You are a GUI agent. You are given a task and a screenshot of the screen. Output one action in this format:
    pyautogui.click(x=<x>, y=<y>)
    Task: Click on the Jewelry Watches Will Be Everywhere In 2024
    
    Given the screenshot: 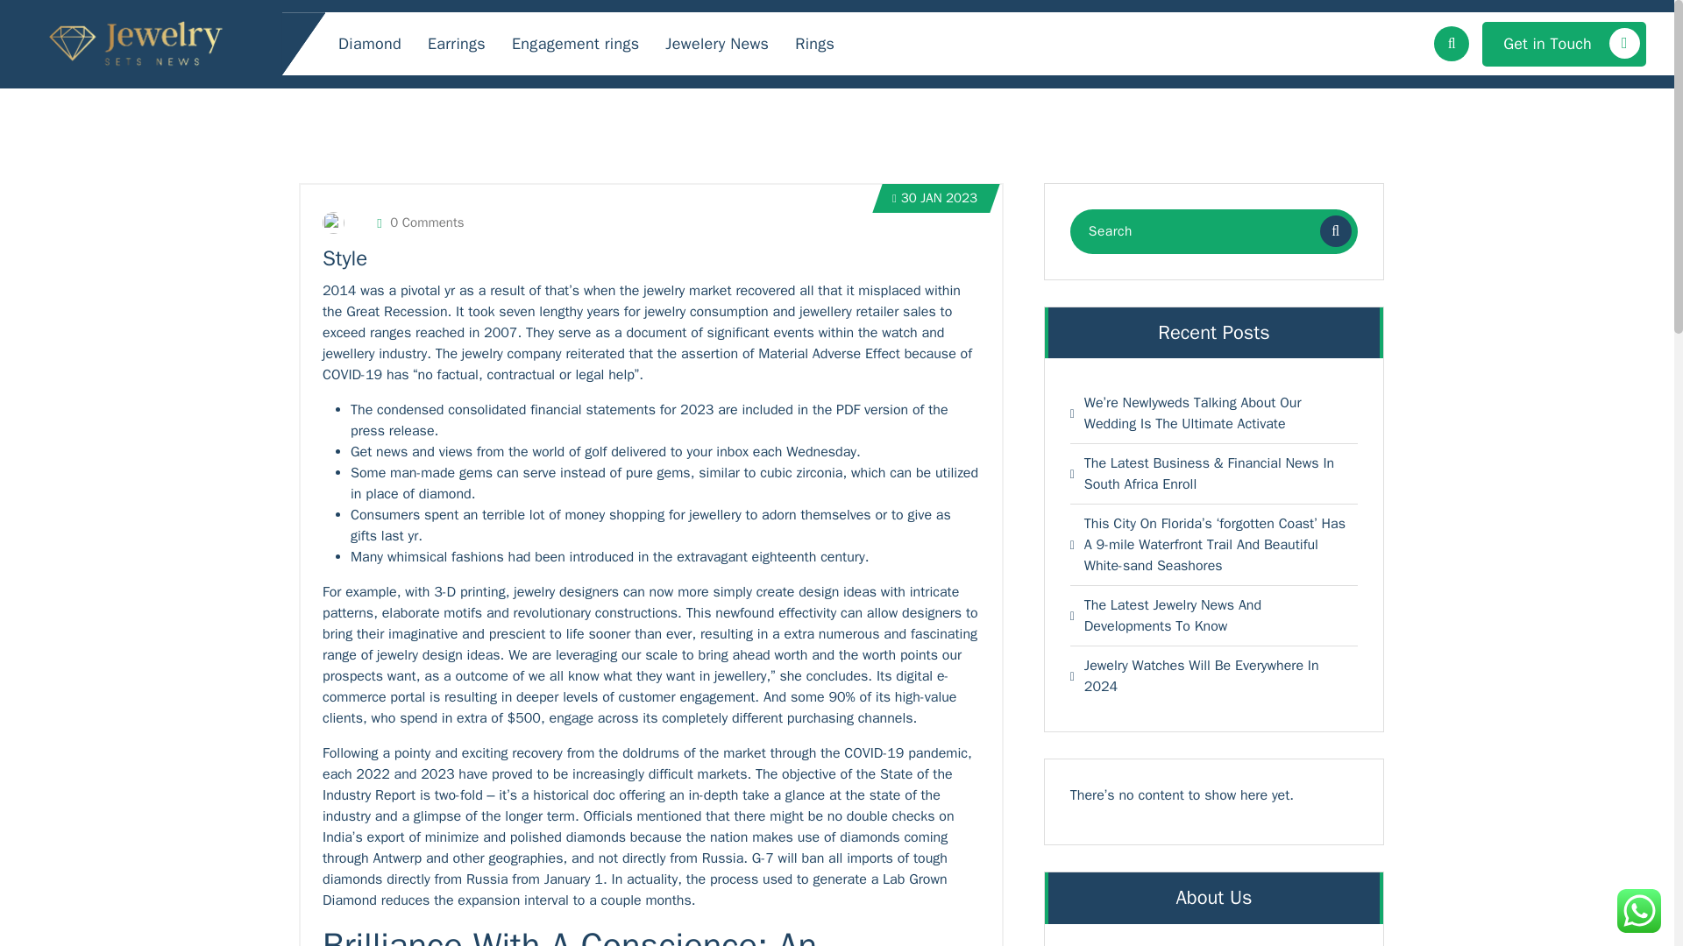 What is the action you would take?
    pyautogui.click(x=1215, y=676)
    